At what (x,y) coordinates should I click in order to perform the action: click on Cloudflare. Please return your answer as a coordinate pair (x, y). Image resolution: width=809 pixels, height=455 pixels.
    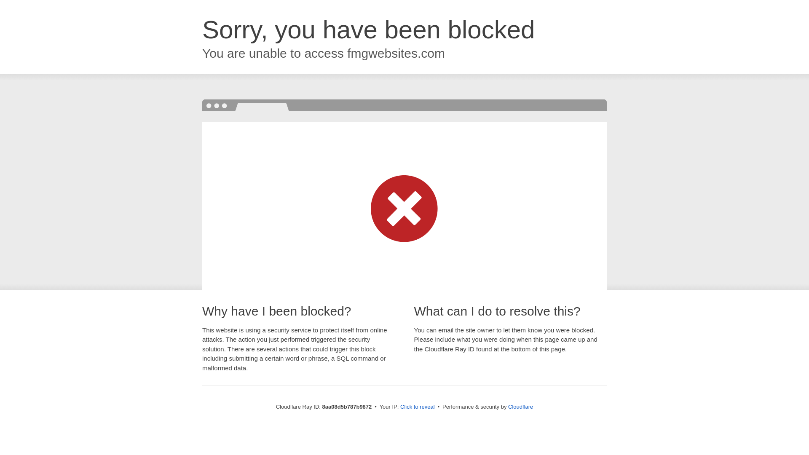
    Looking at the image, I should click on (520, 407).